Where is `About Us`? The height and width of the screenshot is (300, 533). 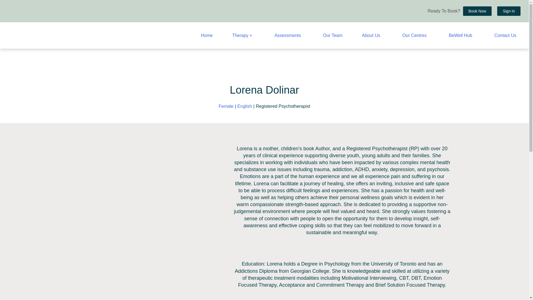 About Us is located at coordinates (373, 35).